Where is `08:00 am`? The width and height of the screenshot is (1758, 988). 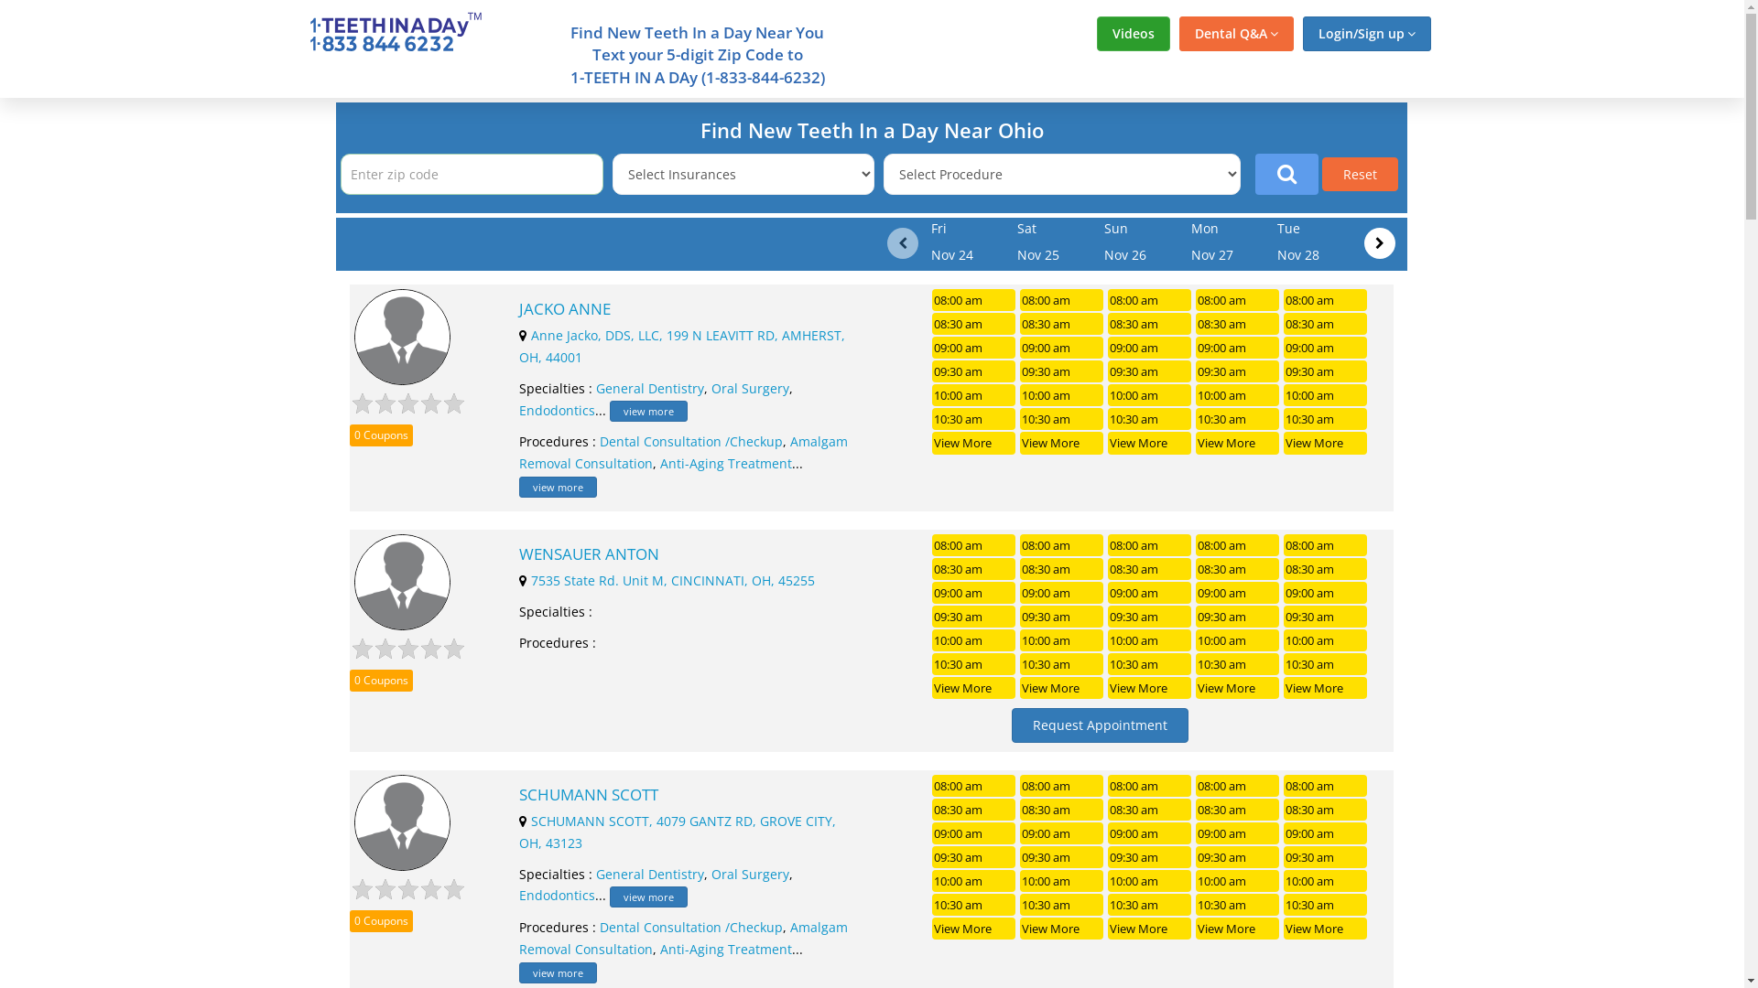 08:00 am is located at coordinates (1150, 786).